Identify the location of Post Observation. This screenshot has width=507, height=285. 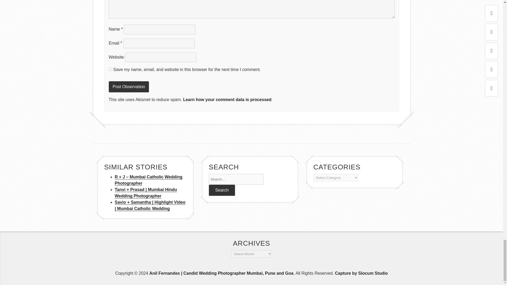
(129, 87).